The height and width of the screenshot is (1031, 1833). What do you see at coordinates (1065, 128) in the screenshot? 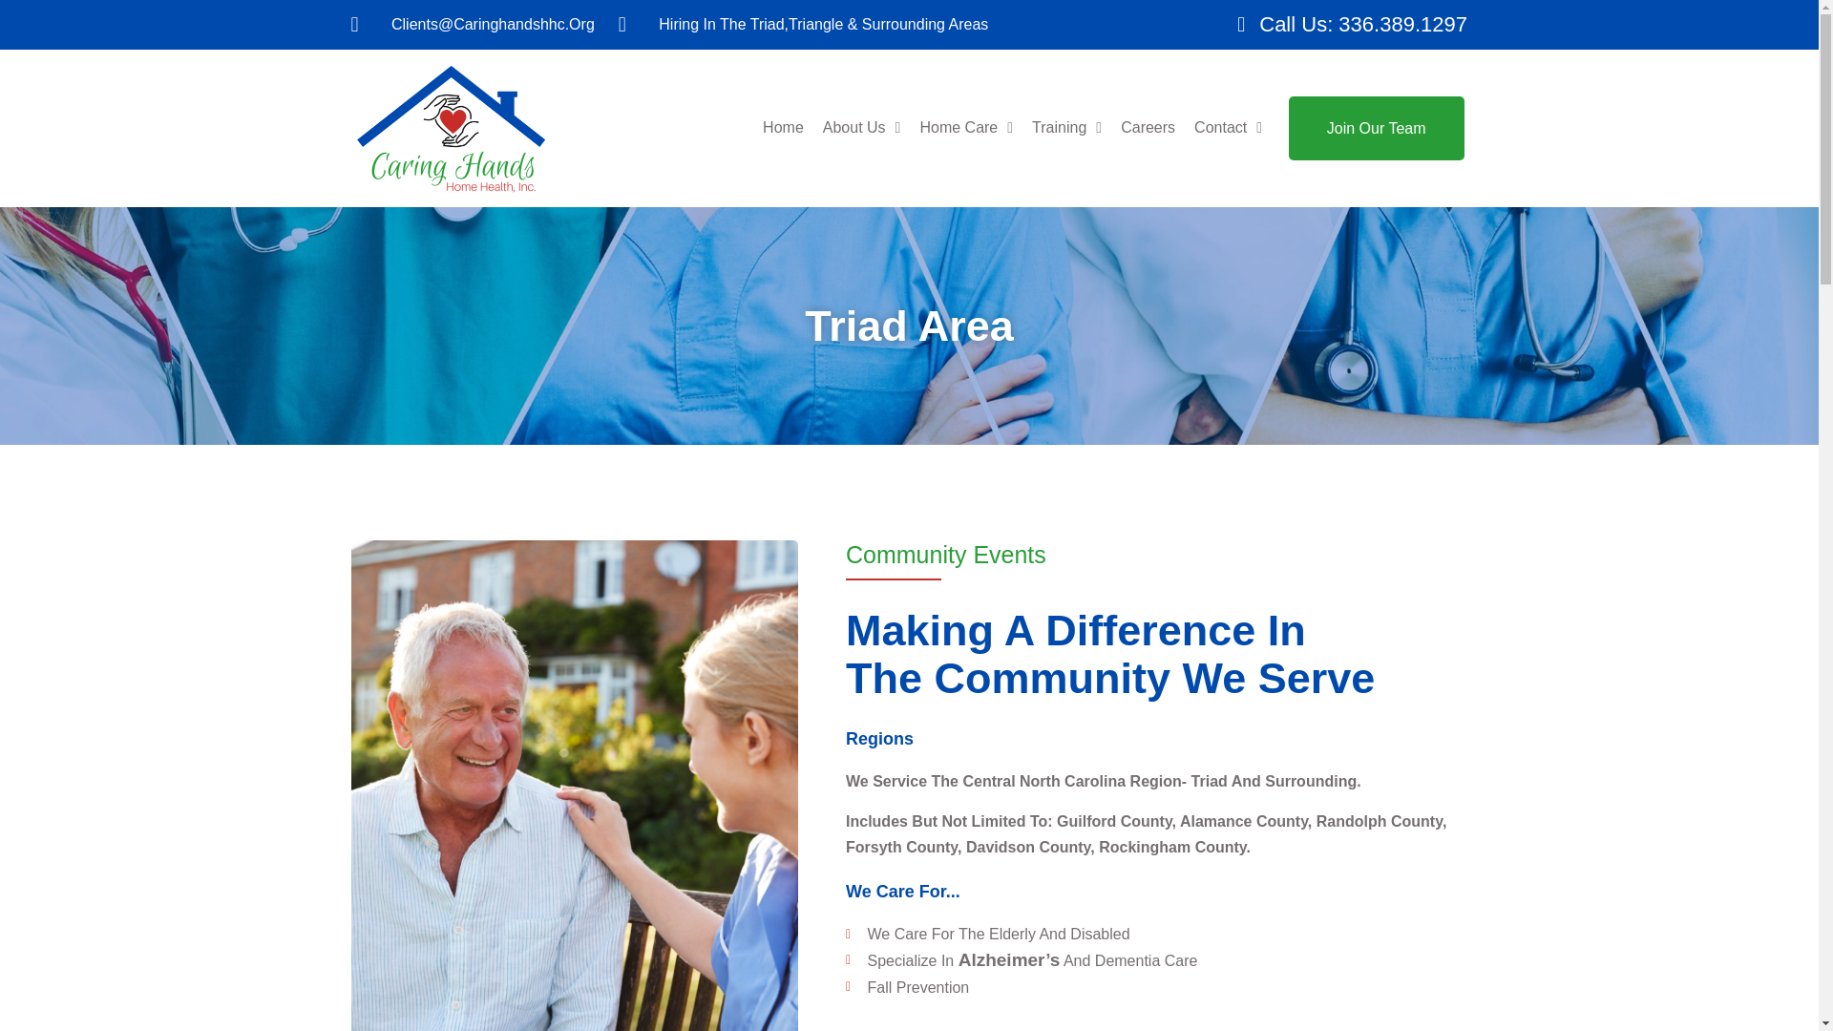
I see `Training` at bounding box center [1065, 128].